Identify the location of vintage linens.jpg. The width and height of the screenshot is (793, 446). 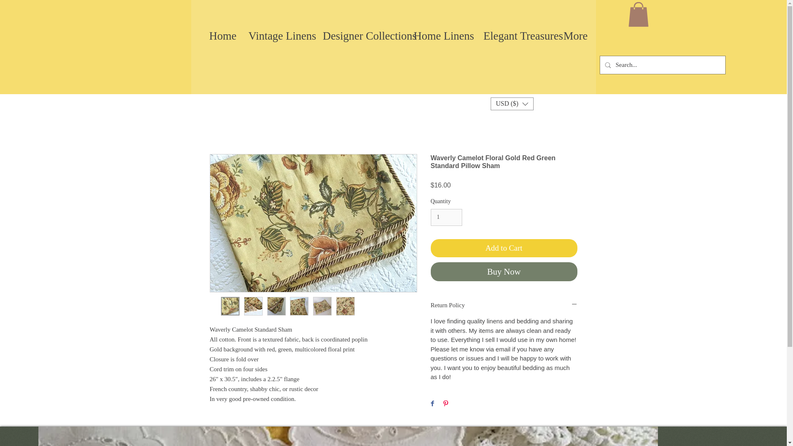
(348, 436).